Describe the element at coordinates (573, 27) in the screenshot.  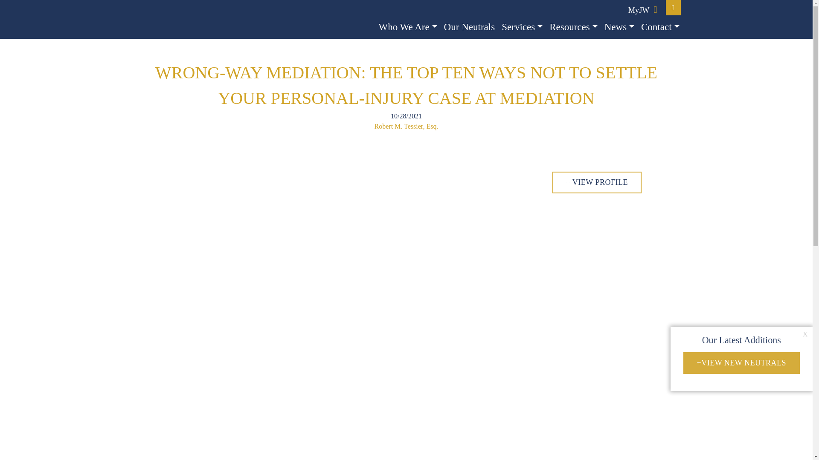
I see `Resources` at that location.